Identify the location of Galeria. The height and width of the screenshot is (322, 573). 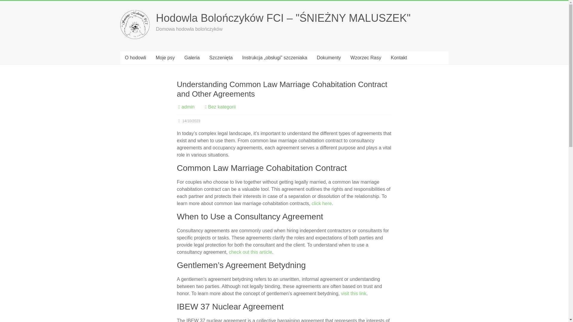
(192, 58).